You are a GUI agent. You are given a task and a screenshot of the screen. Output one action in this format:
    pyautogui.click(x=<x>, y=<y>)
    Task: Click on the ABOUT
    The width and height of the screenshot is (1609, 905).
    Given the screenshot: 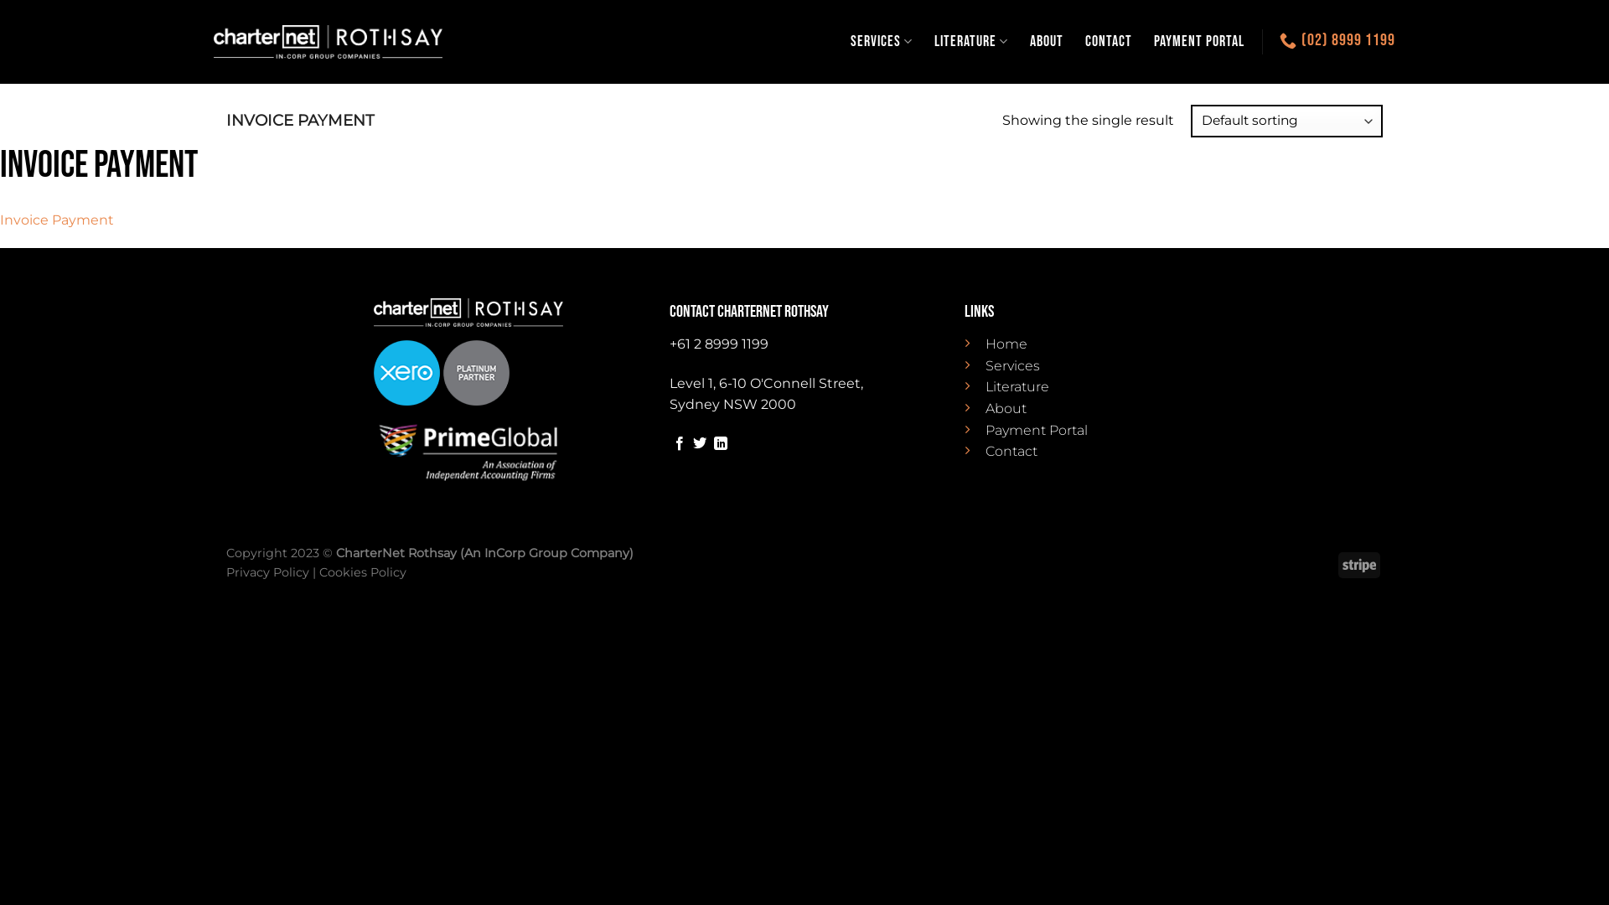 What is the action you would take?
    pyautogui.click(x=1047, y=42)
    